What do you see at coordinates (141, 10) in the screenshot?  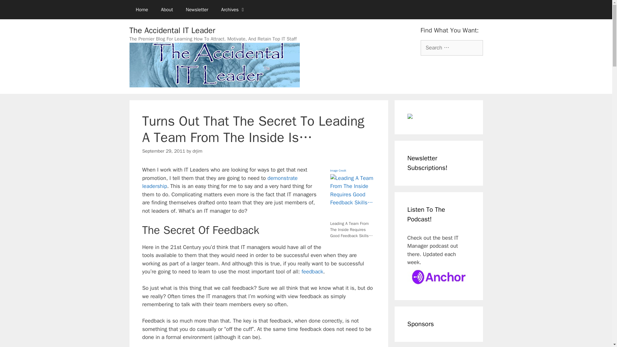 I see `Home` at bounding box center [141, 10].